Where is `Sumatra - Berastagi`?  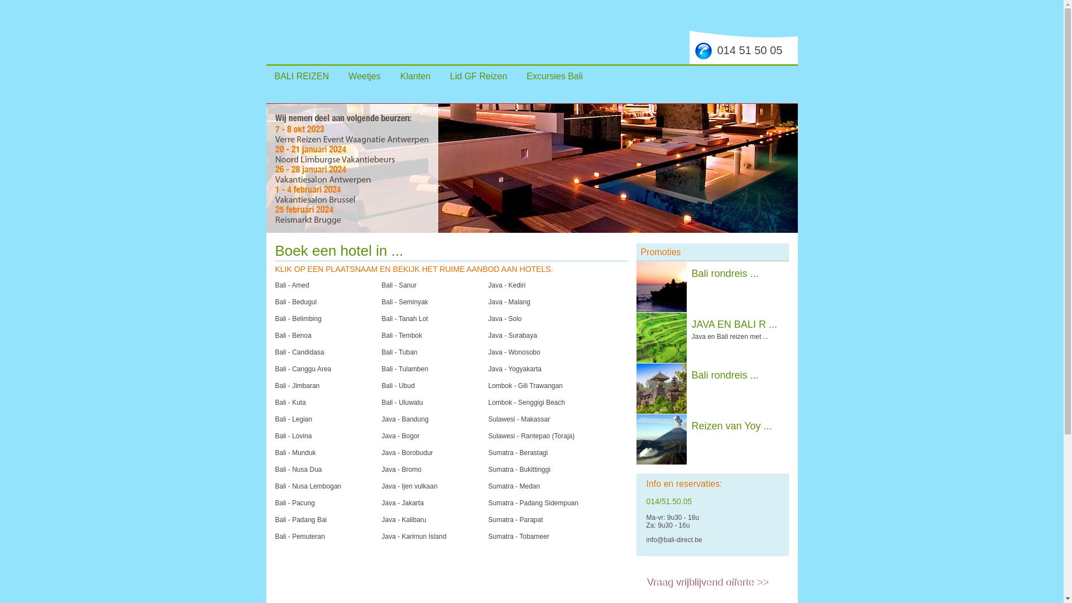
Sumatra - Berastagi is located at coordinates (518, 452).